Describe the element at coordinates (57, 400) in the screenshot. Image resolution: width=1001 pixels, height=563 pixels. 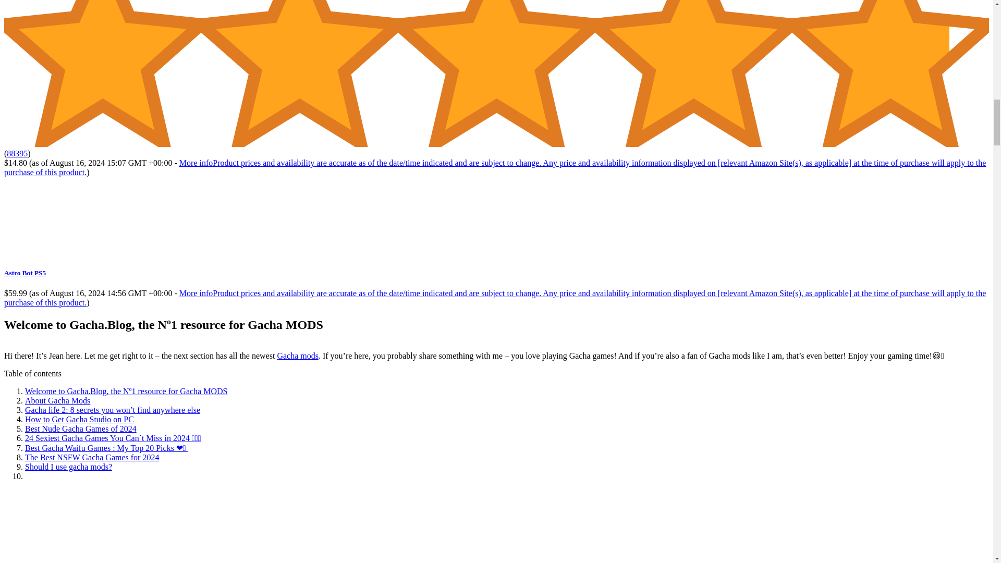
I see `About Gacha Mods` at that location.